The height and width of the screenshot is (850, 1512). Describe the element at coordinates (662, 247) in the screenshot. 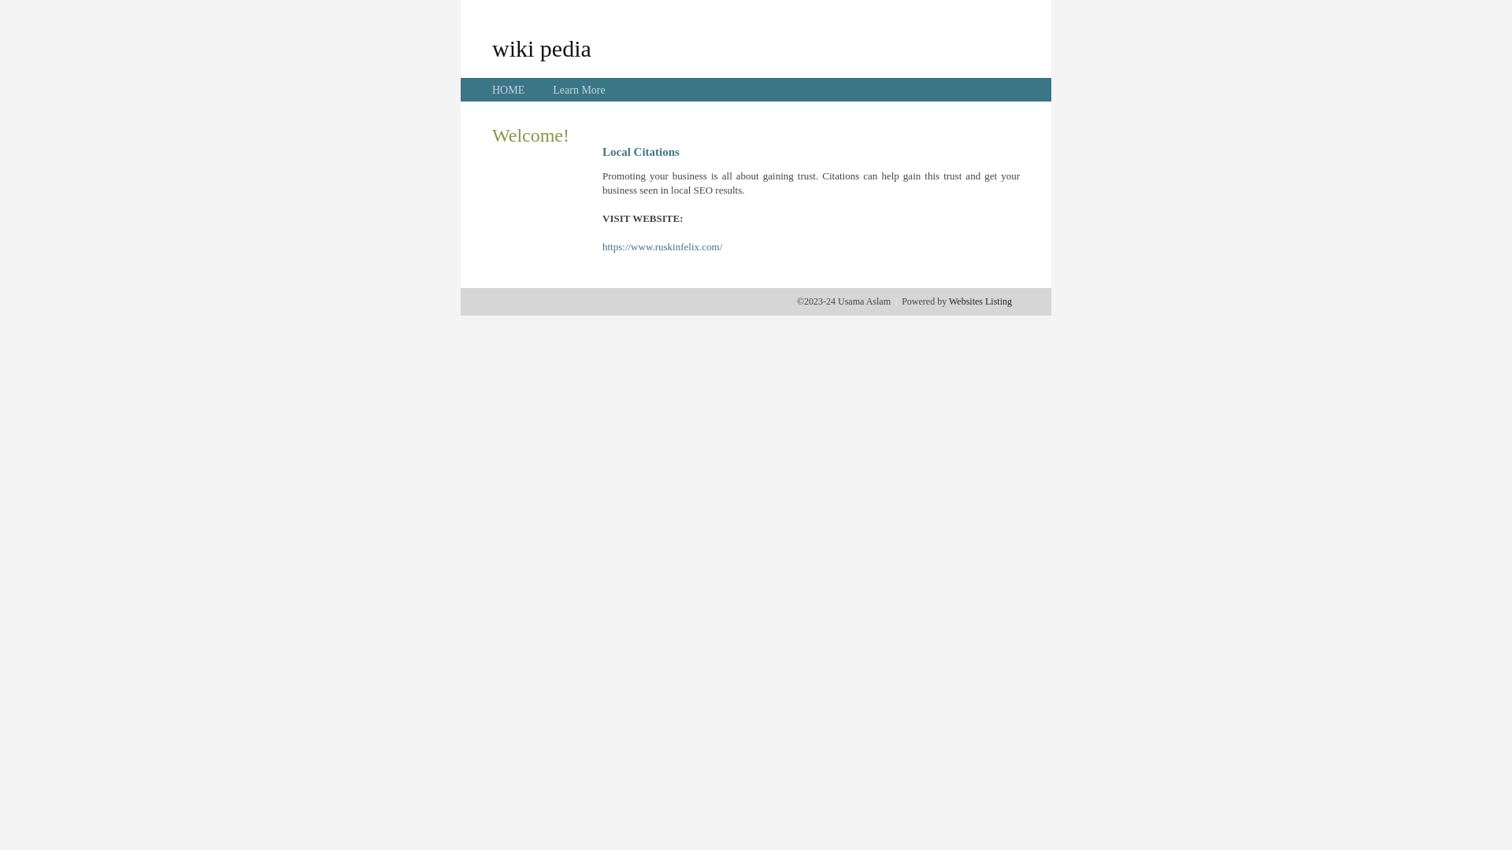

I see `https://www.ruskinfelix.com/` at that location.